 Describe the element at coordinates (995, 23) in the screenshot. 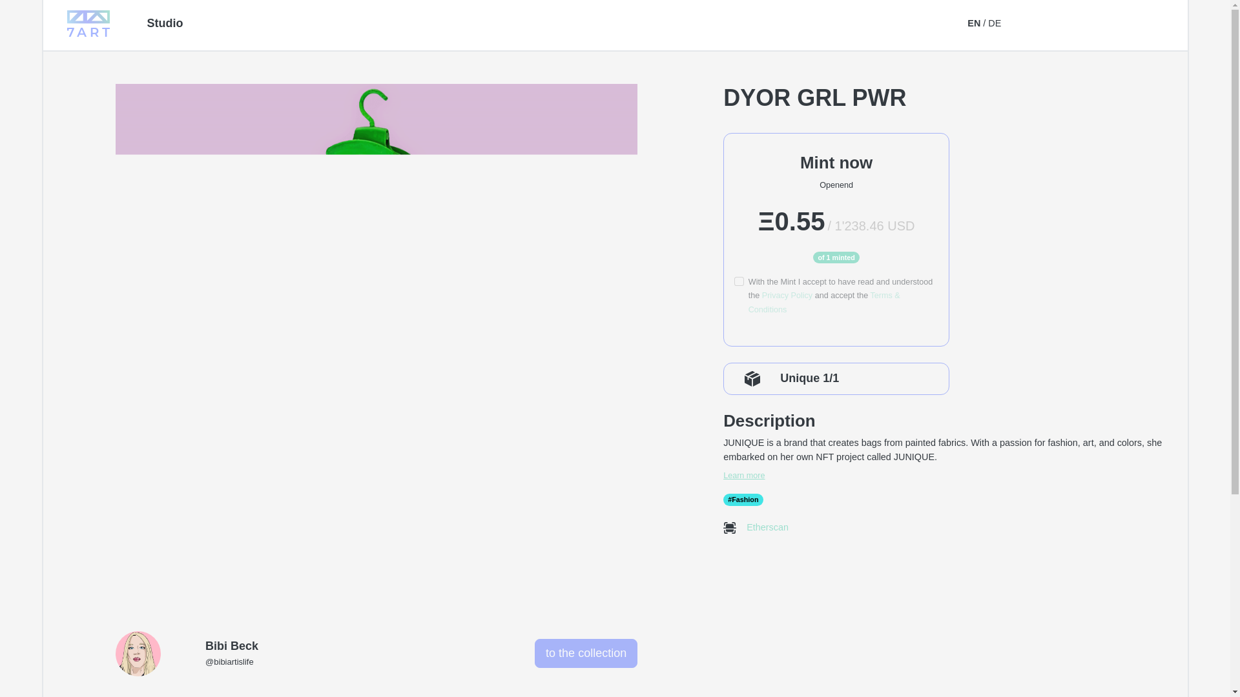

I see `DE` at that location.